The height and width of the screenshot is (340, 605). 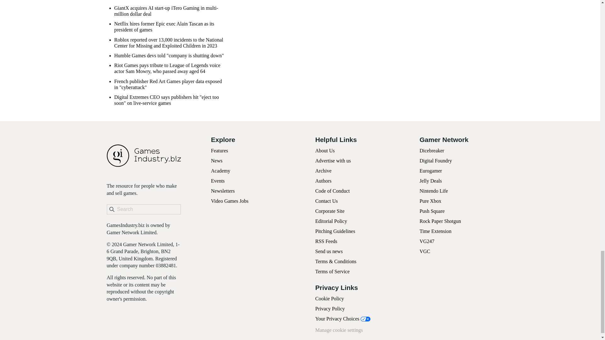 What do you see at coordinates (333, 161) in the screenshot?
I see `Advertise with us` at bounding box center [333, 161].